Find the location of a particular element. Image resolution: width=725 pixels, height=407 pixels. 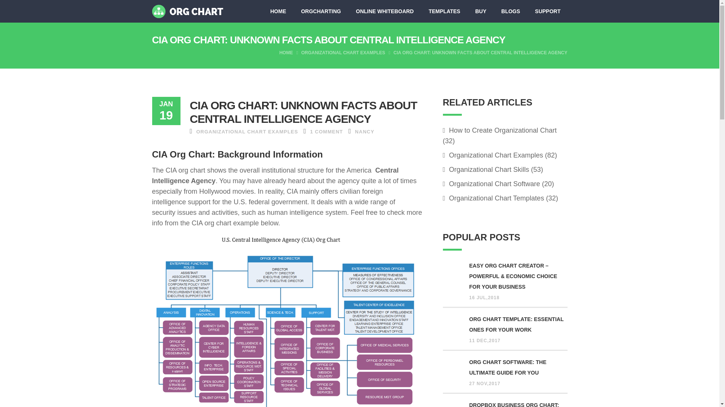

Organizational Chart Skills is located at coordinates (486, 170).